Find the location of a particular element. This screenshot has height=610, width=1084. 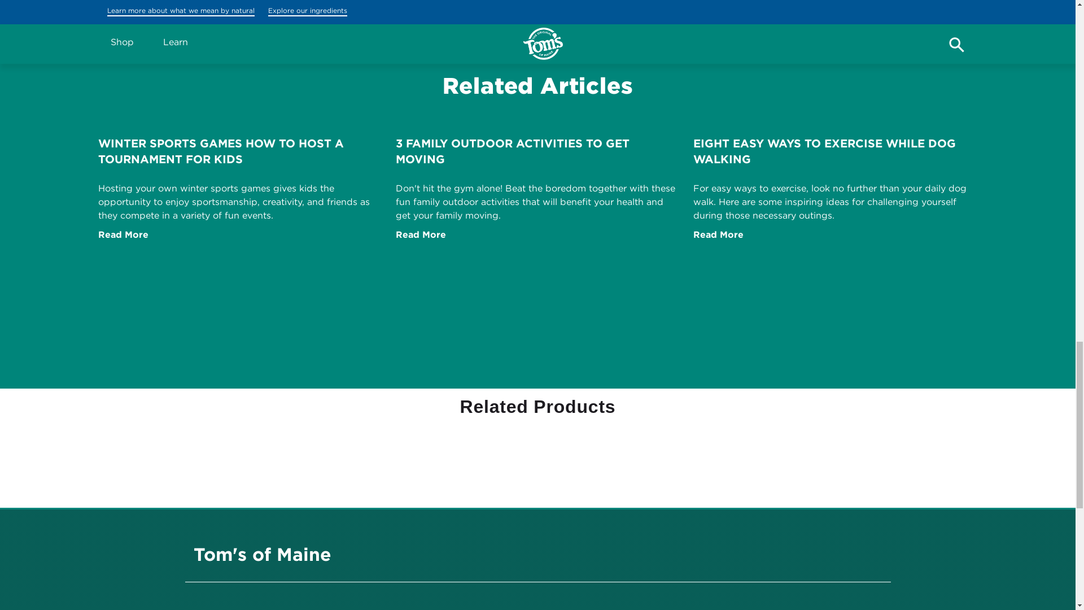

Winter Sports Games How to Host a Tournament for Kids is located at coordinates (123, 234).